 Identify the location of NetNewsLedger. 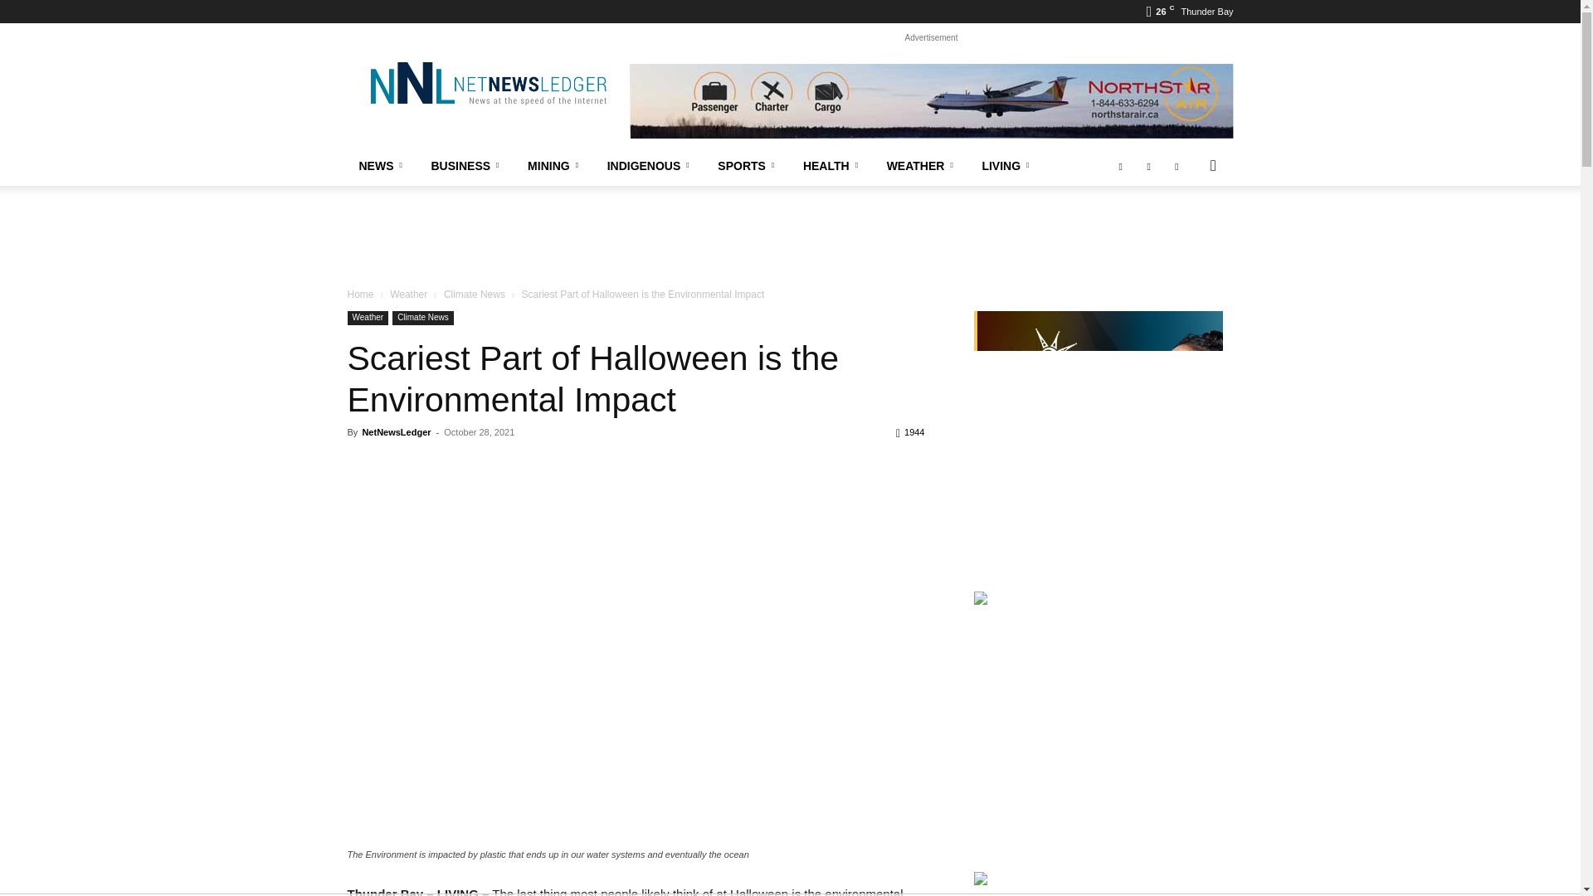
(487, 83).